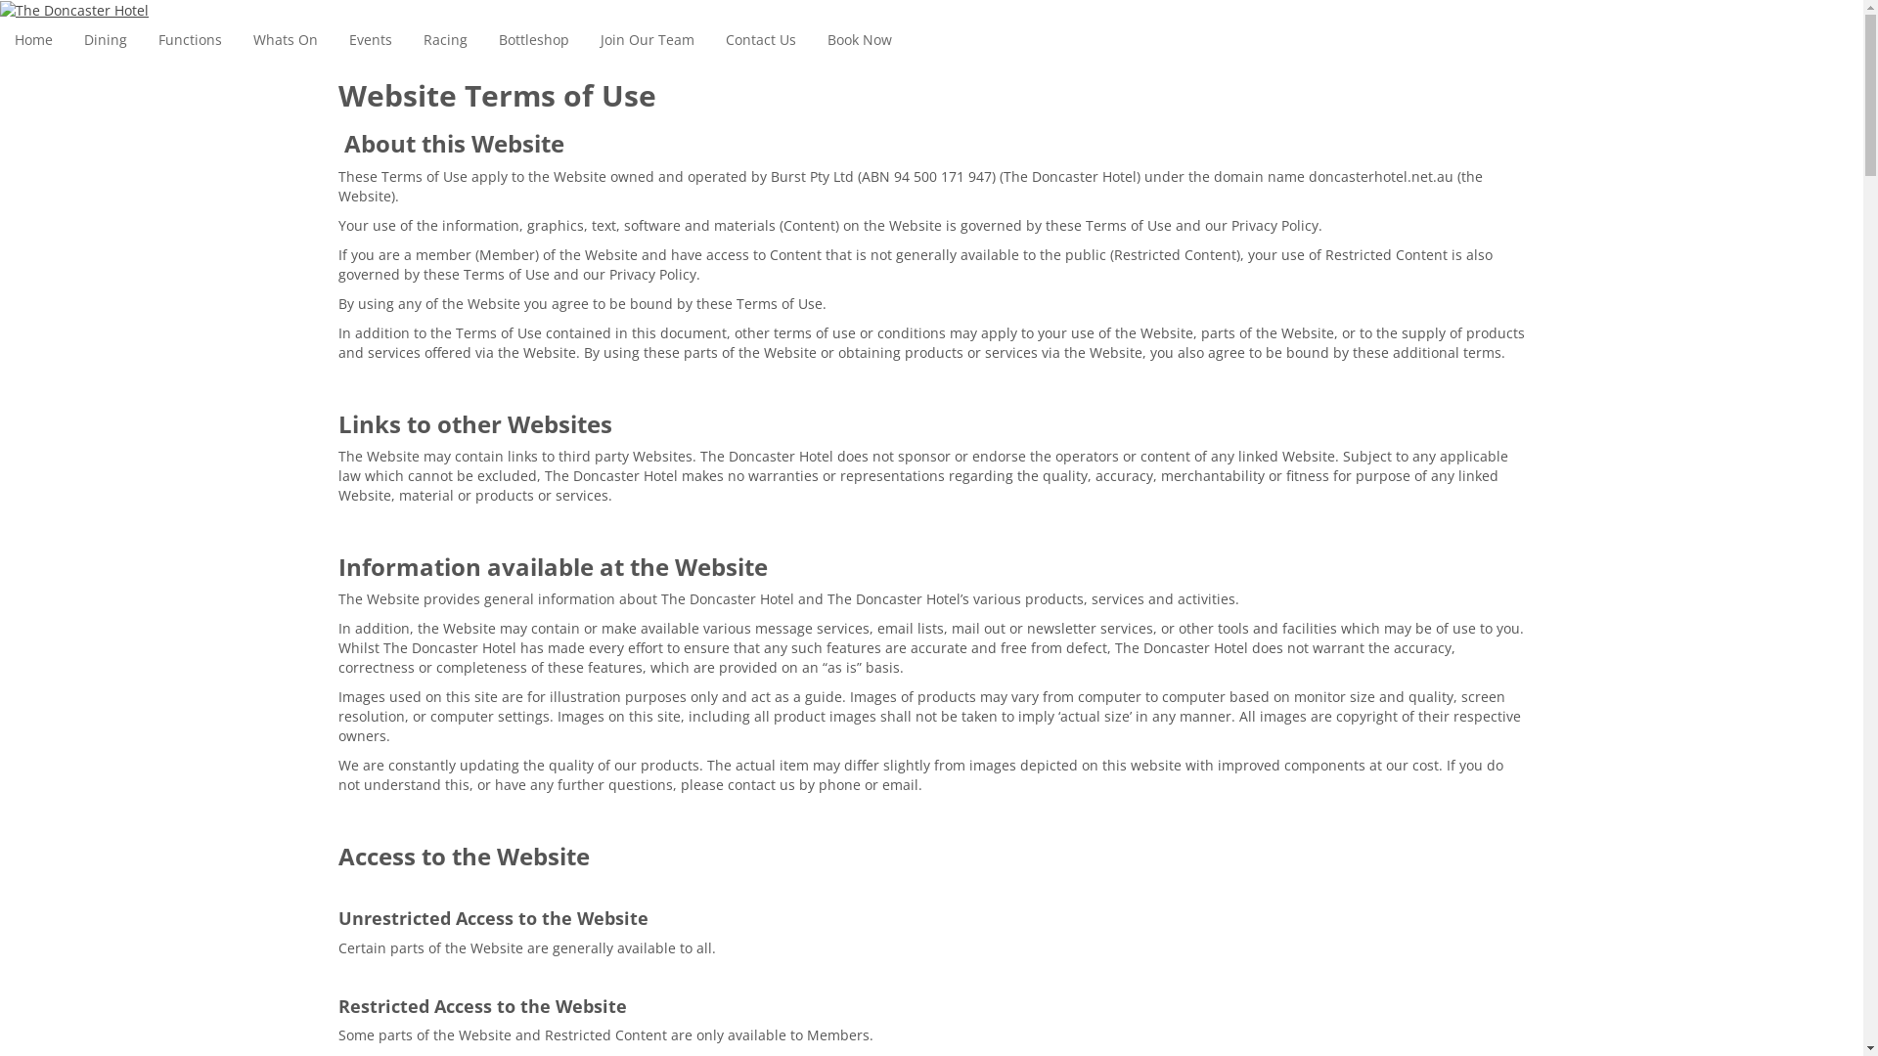 The image size is (1878, 1056). I want to click on Events, so click(371, 40).